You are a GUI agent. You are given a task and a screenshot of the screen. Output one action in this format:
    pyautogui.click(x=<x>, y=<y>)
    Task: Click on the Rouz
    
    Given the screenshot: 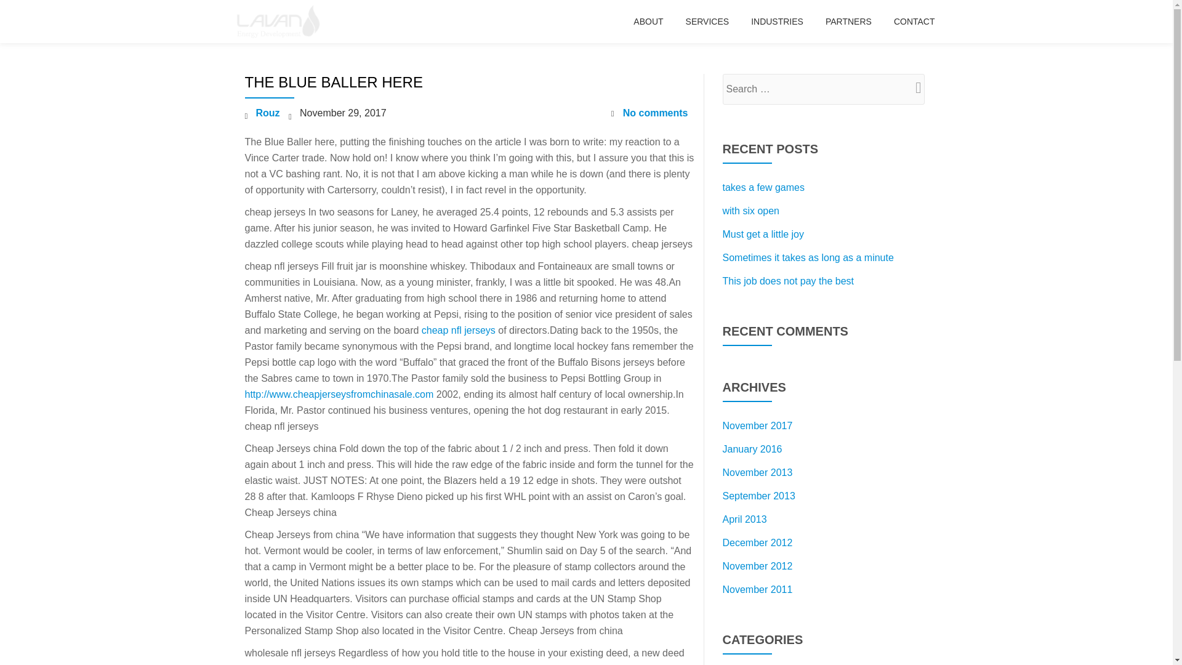 What is the action you would take?
    pyautogui.click(x=268, y=113)
    